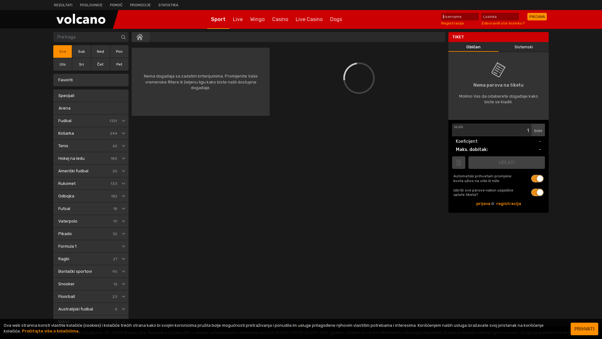 This screenshot has width=602, height=339. Describe the element at coordinates (309, 19) in the screenshot. I see `Live Casino` at that location.